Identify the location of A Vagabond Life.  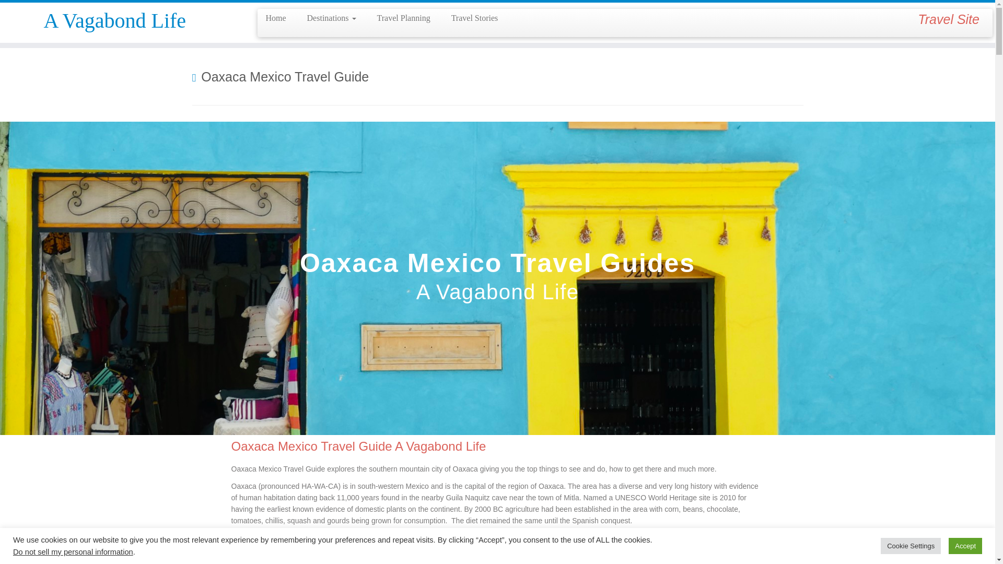
(115, 21).